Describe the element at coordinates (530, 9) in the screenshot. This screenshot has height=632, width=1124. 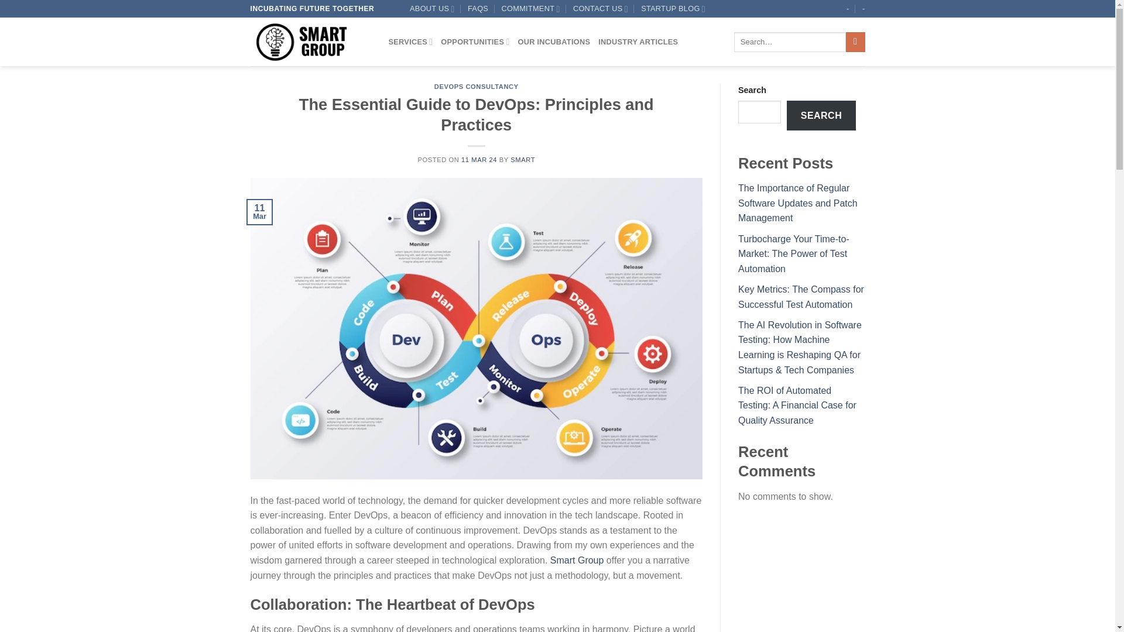
I see `COMMITMENT` at that location.